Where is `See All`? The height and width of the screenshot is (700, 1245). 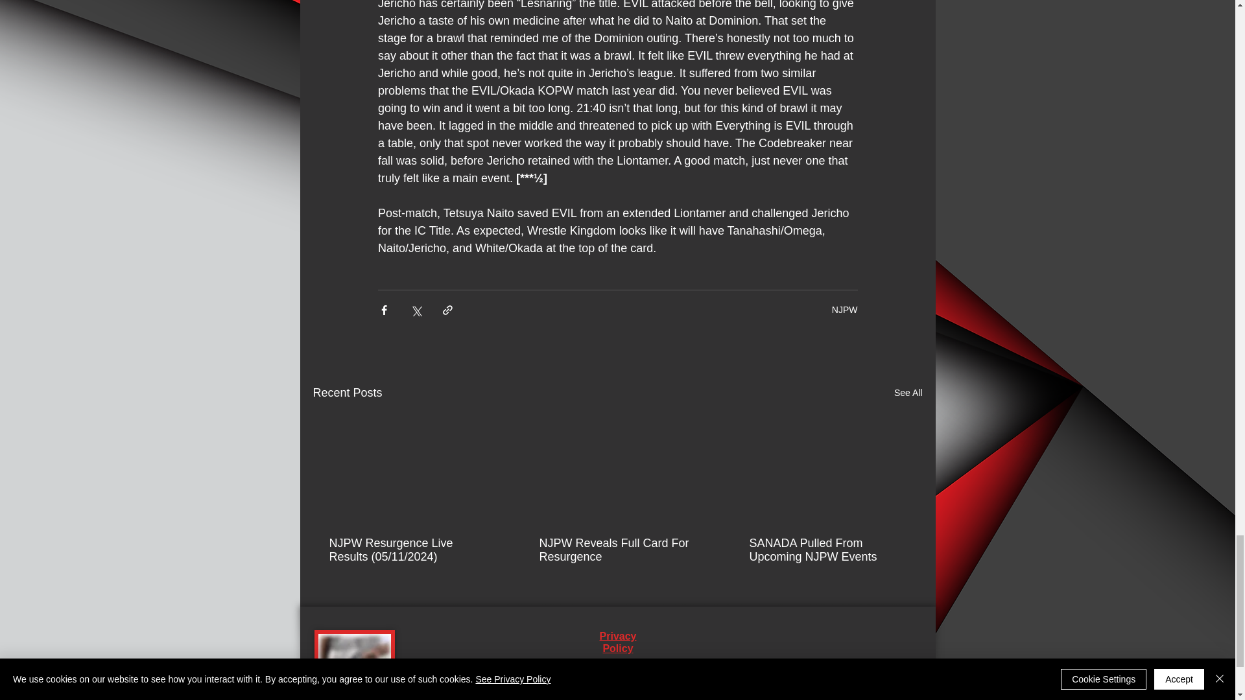
See All is located at coordinates (908, 393).